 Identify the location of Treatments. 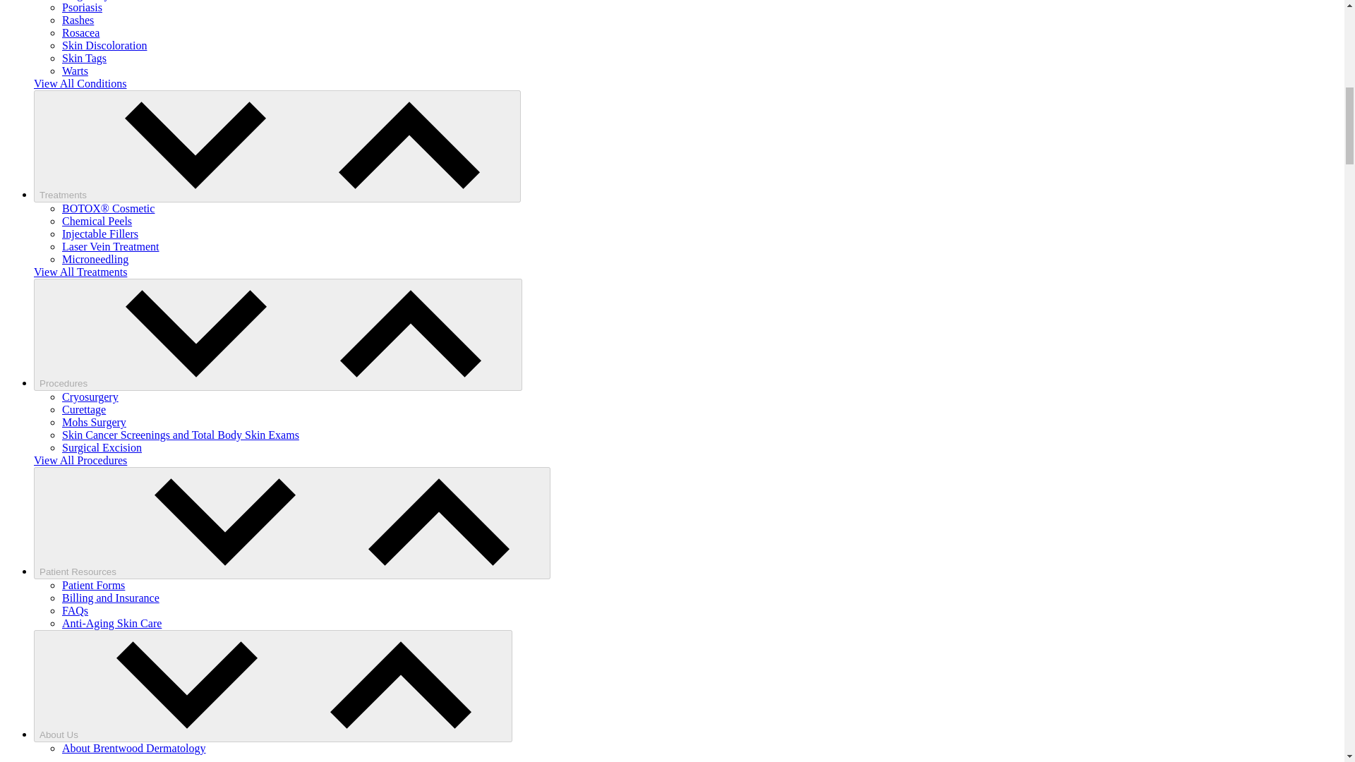
(277, 147).